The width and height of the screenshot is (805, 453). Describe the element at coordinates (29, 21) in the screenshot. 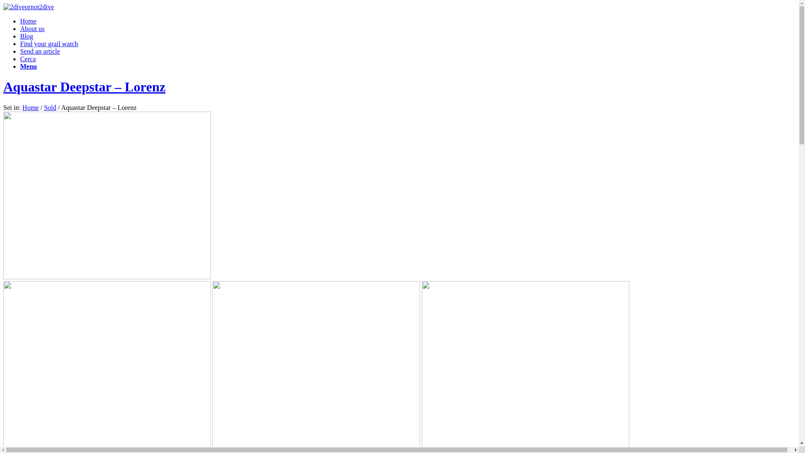

I see `Home` at that location.